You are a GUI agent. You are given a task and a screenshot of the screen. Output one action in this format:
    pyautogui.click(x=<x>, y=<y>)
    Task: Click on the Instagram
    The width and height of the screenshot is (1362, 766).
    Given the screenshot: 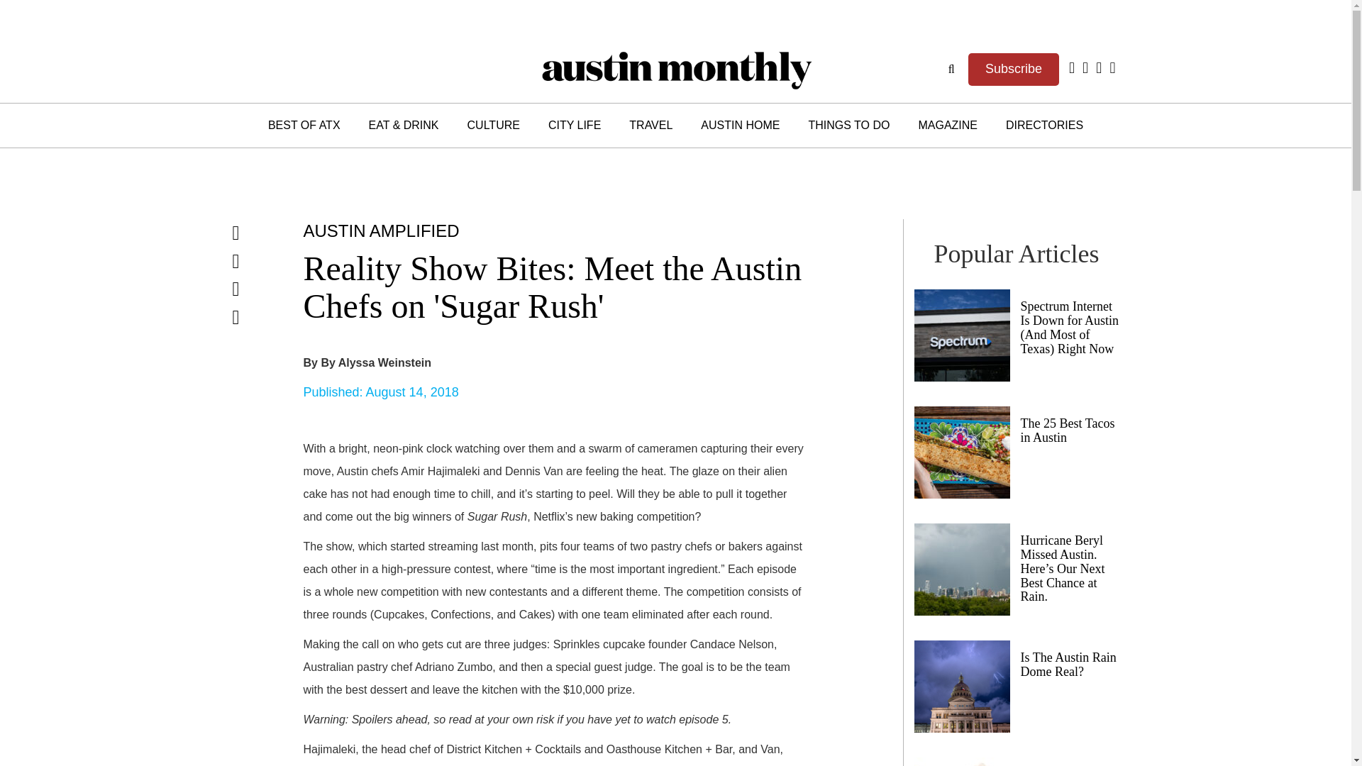 What is the action you would take?
    pyautogui.click(x=1101, y=68)
    